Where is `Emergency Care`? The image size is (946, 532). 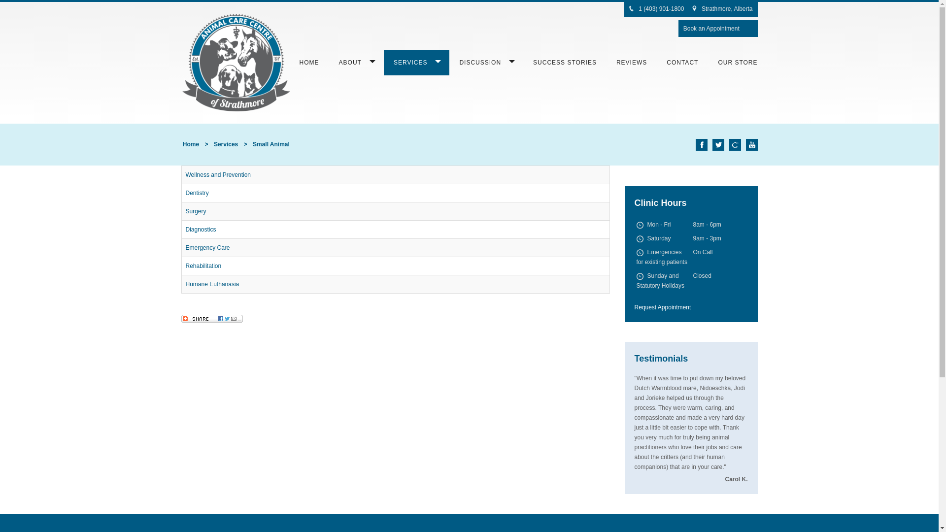 Emergency Care is located at coordinates (207, 248).